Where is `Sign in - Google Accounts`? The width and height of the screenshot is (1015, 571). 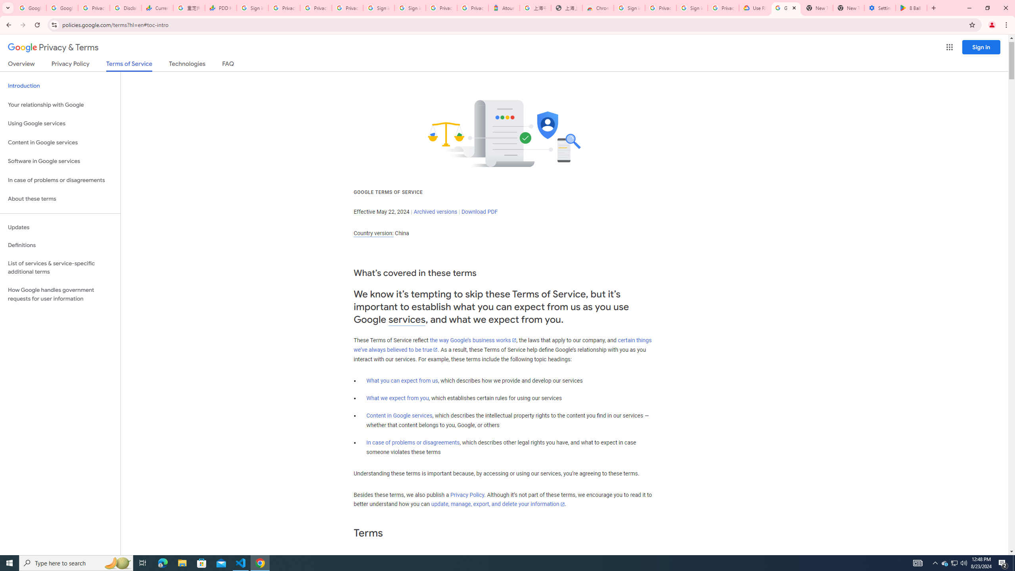 Sign in - Google Accounts is located at coordinates (378, 8).